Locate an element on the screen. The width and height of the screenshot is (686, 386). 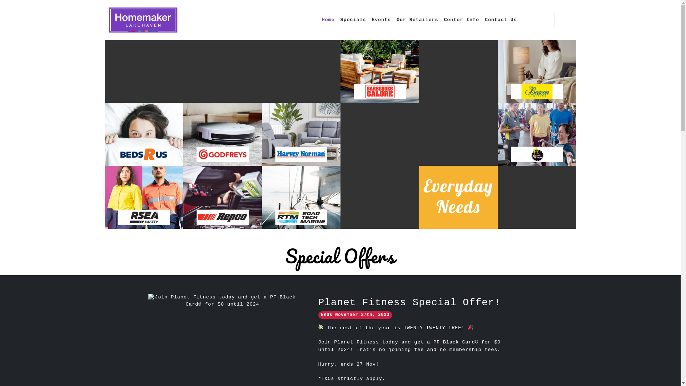
Home is located at coordinates (328, 20).